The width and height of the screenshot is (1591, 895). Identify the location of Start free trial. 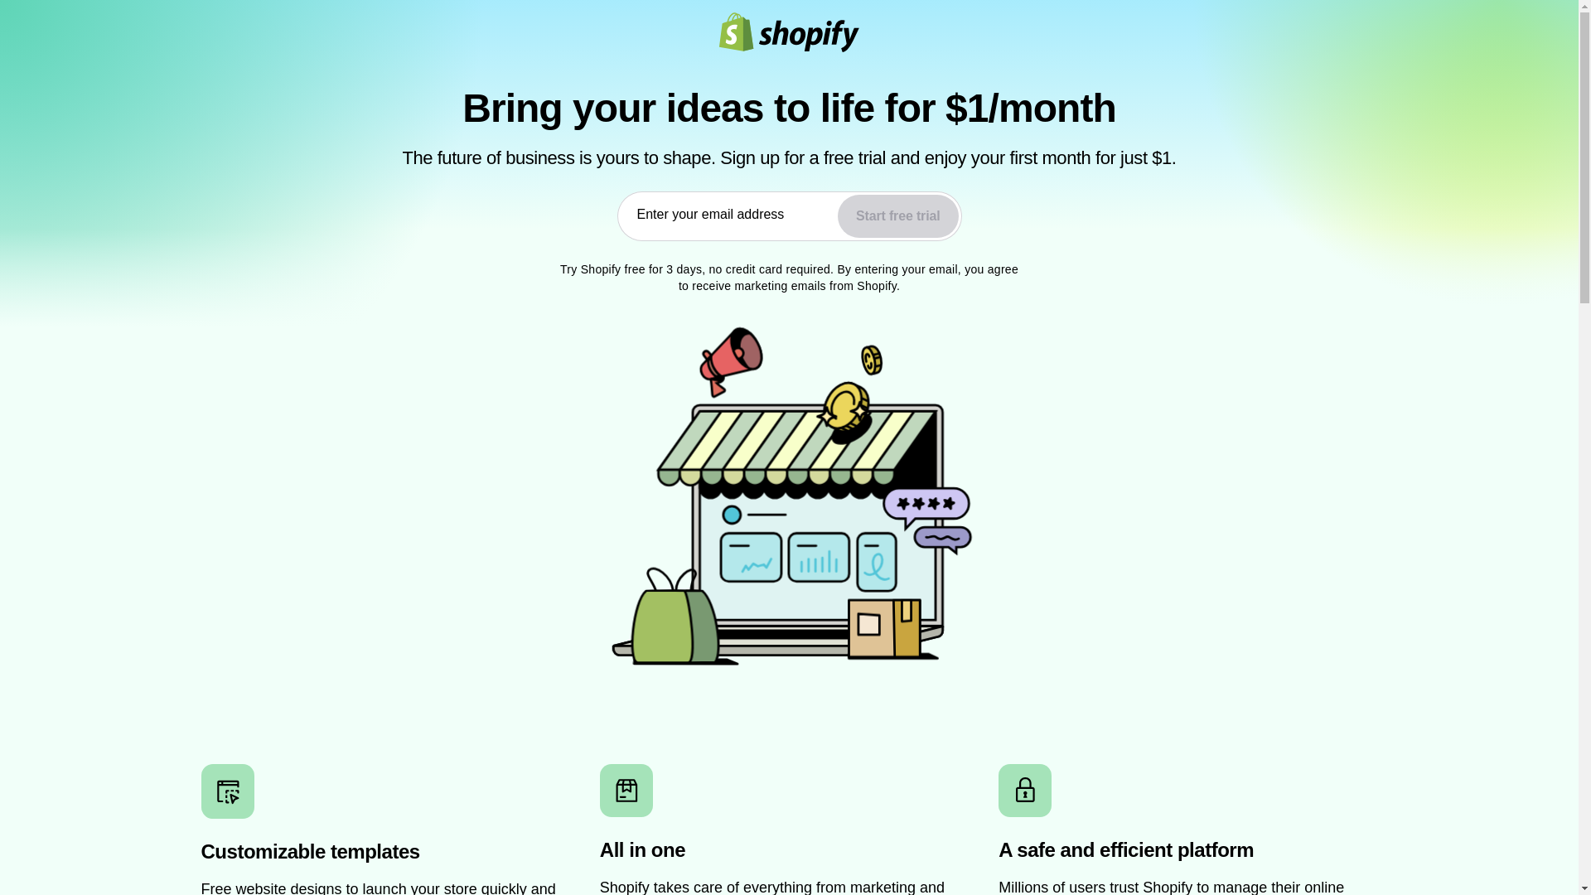
(897, 216).